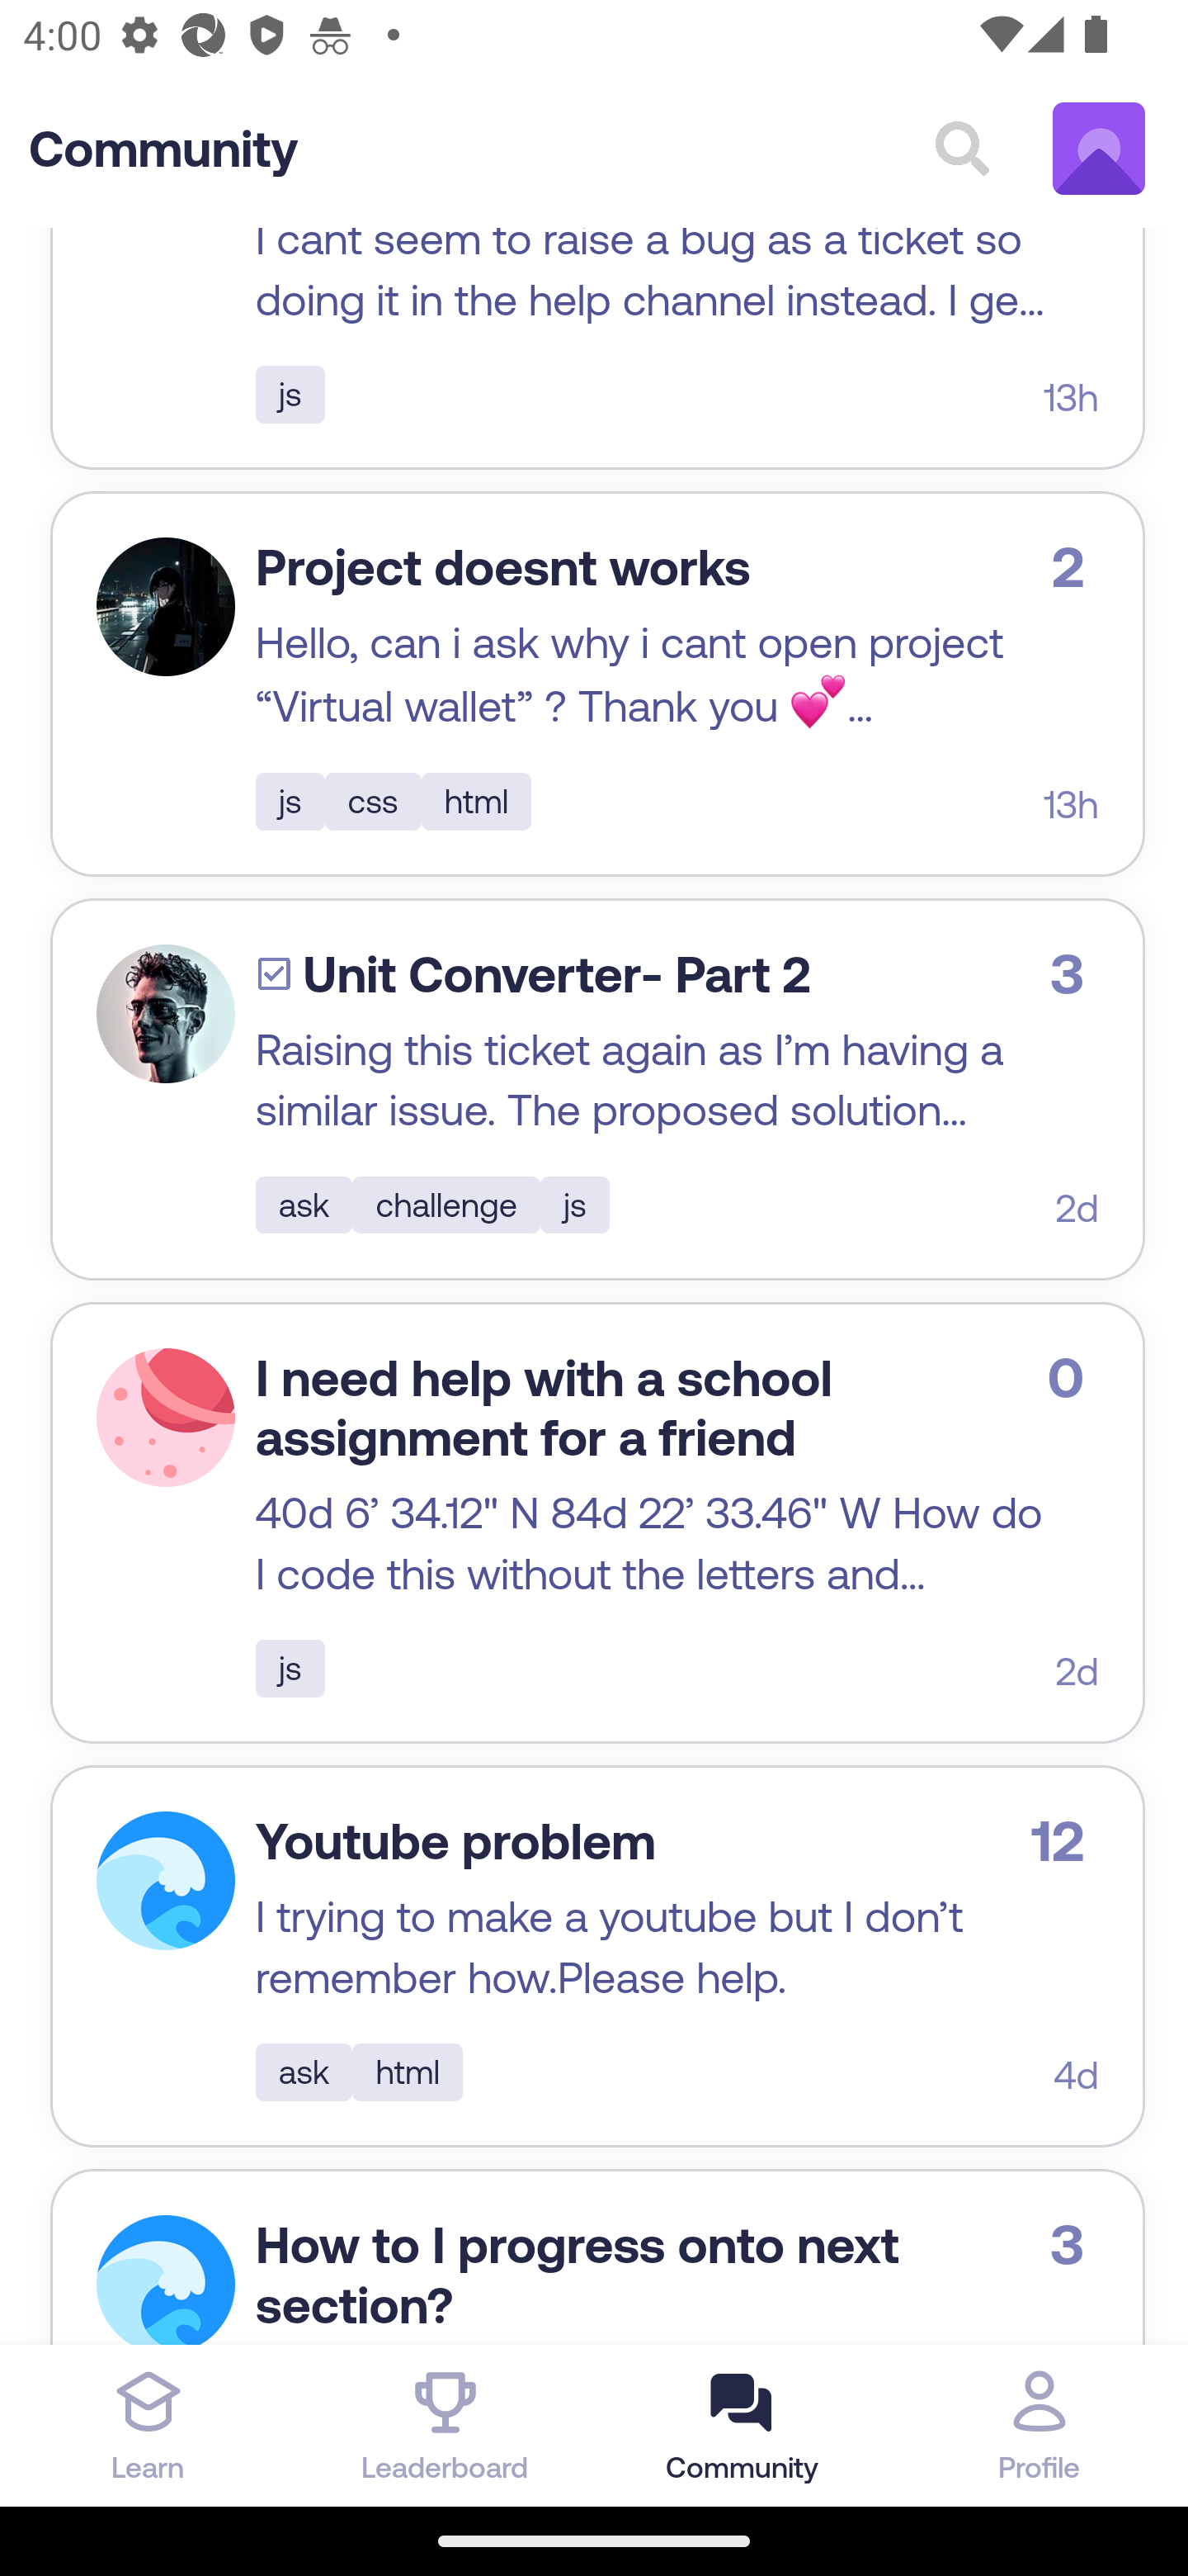  I want to click on This topic has 3 replies, so click(1074, 2246).